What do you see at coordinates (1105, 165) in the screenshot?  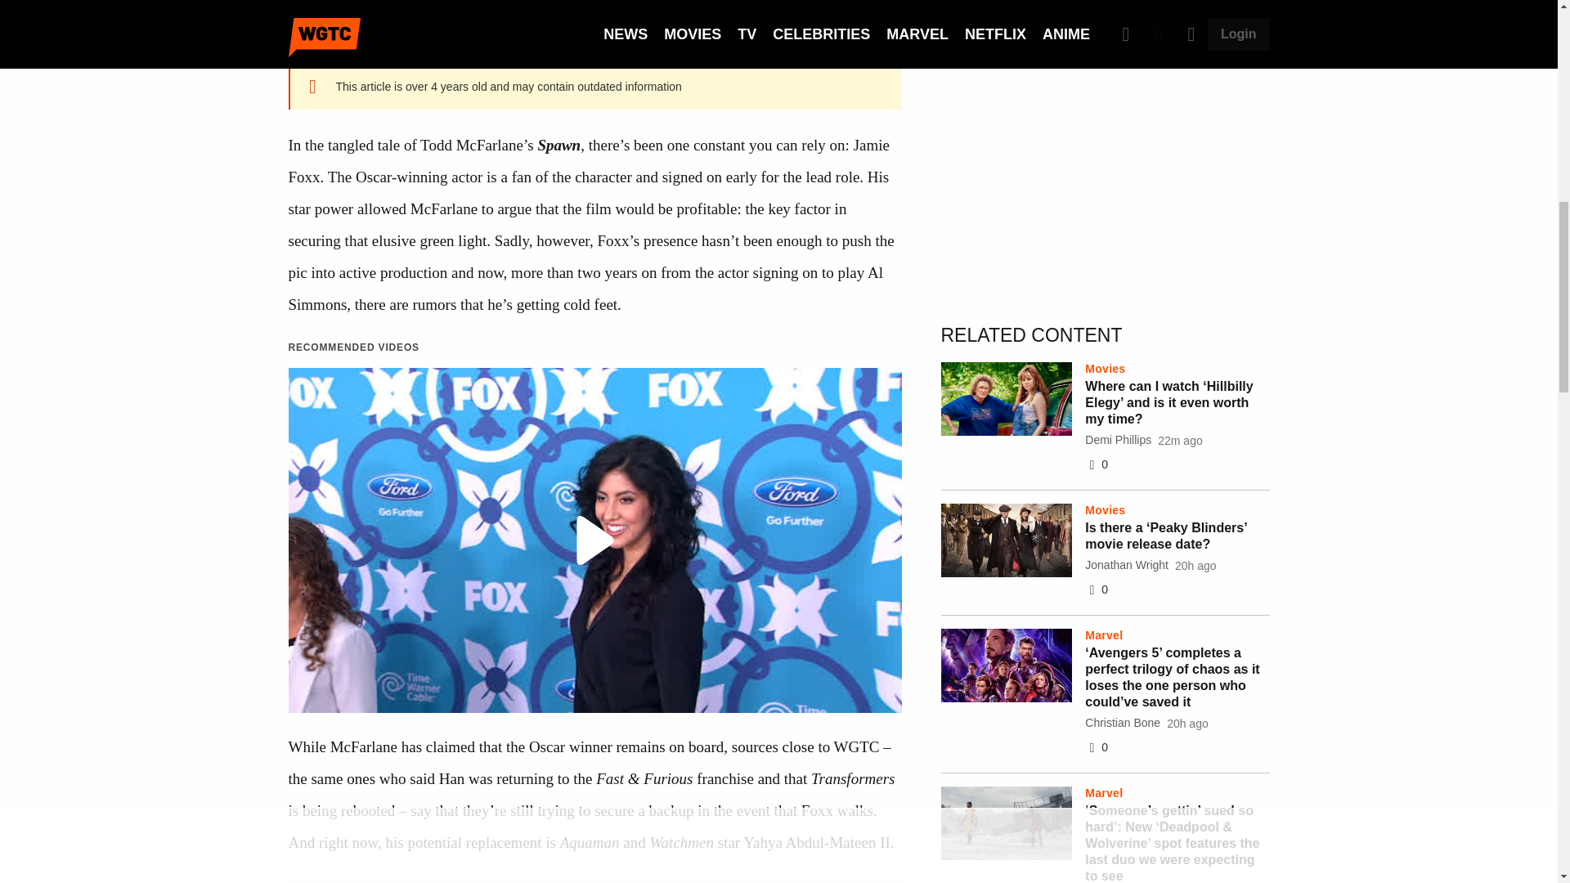 I see `3rd party ad content` at bounding box center [1105, 165].